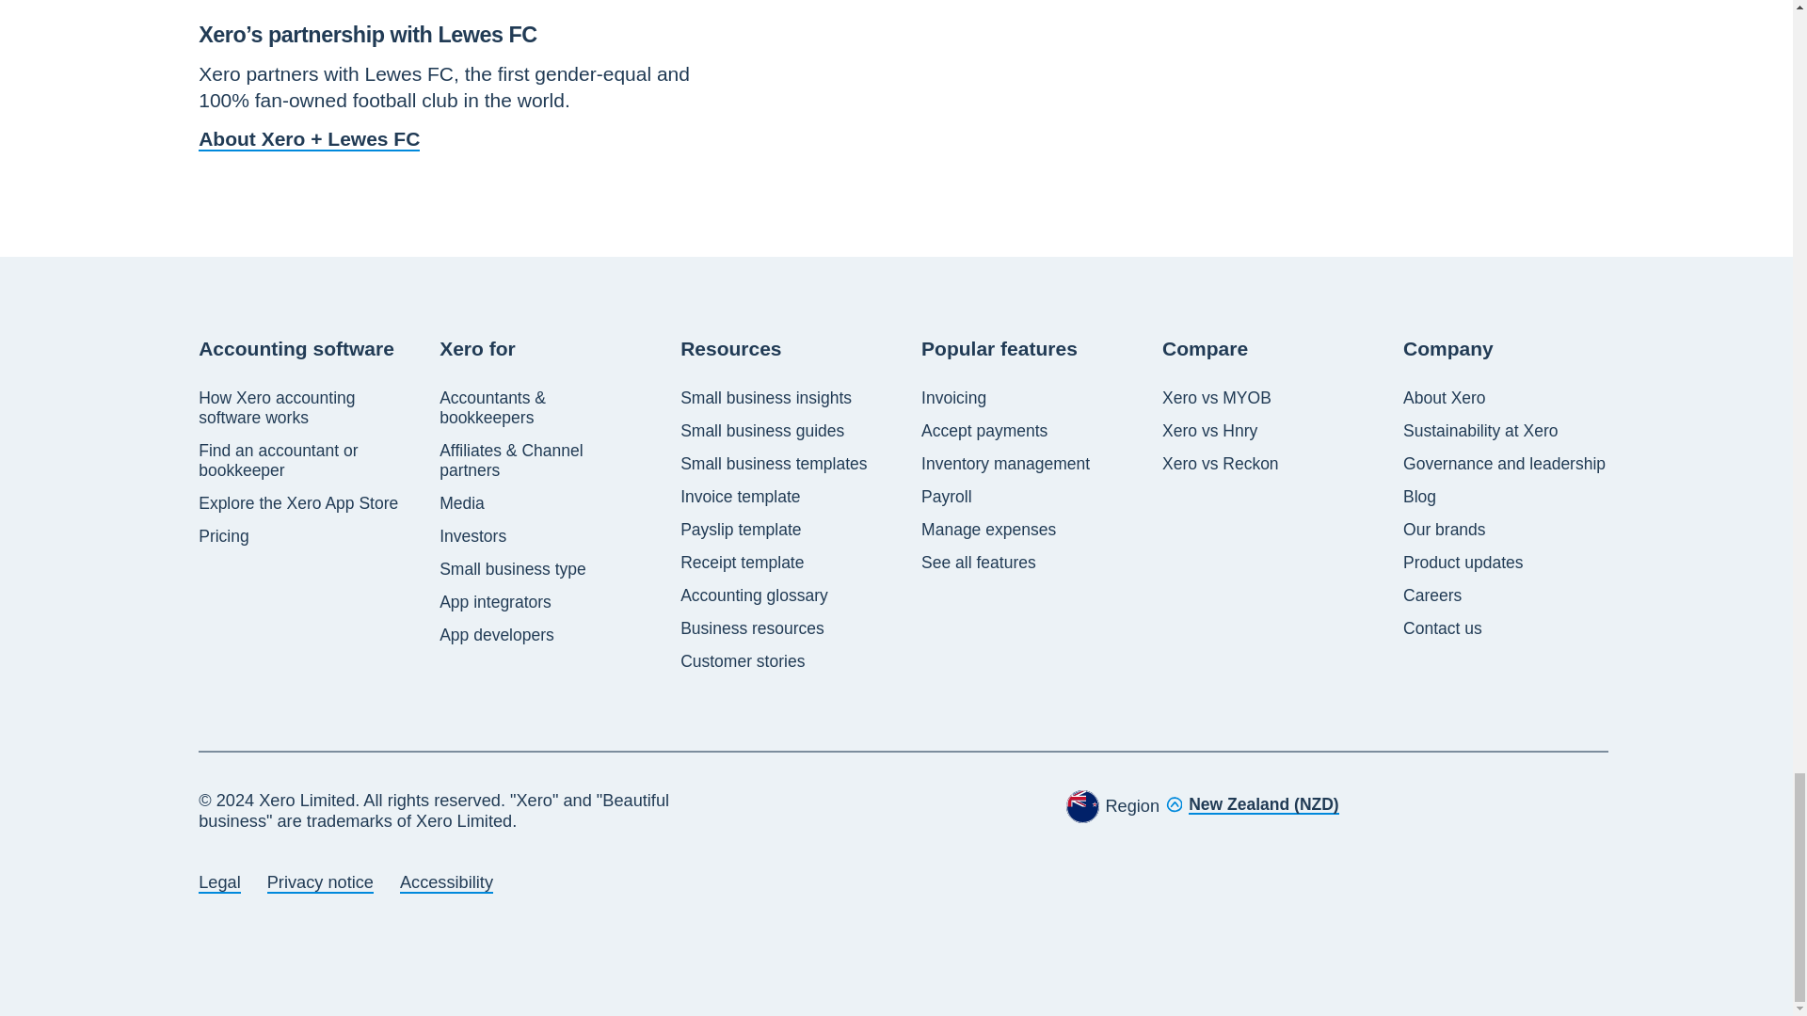 The image size is (1807, 1016). What do you see at coordinates (740, 497) in the screenshot?
I see `Invoice template` at bounding box center [740, 497].